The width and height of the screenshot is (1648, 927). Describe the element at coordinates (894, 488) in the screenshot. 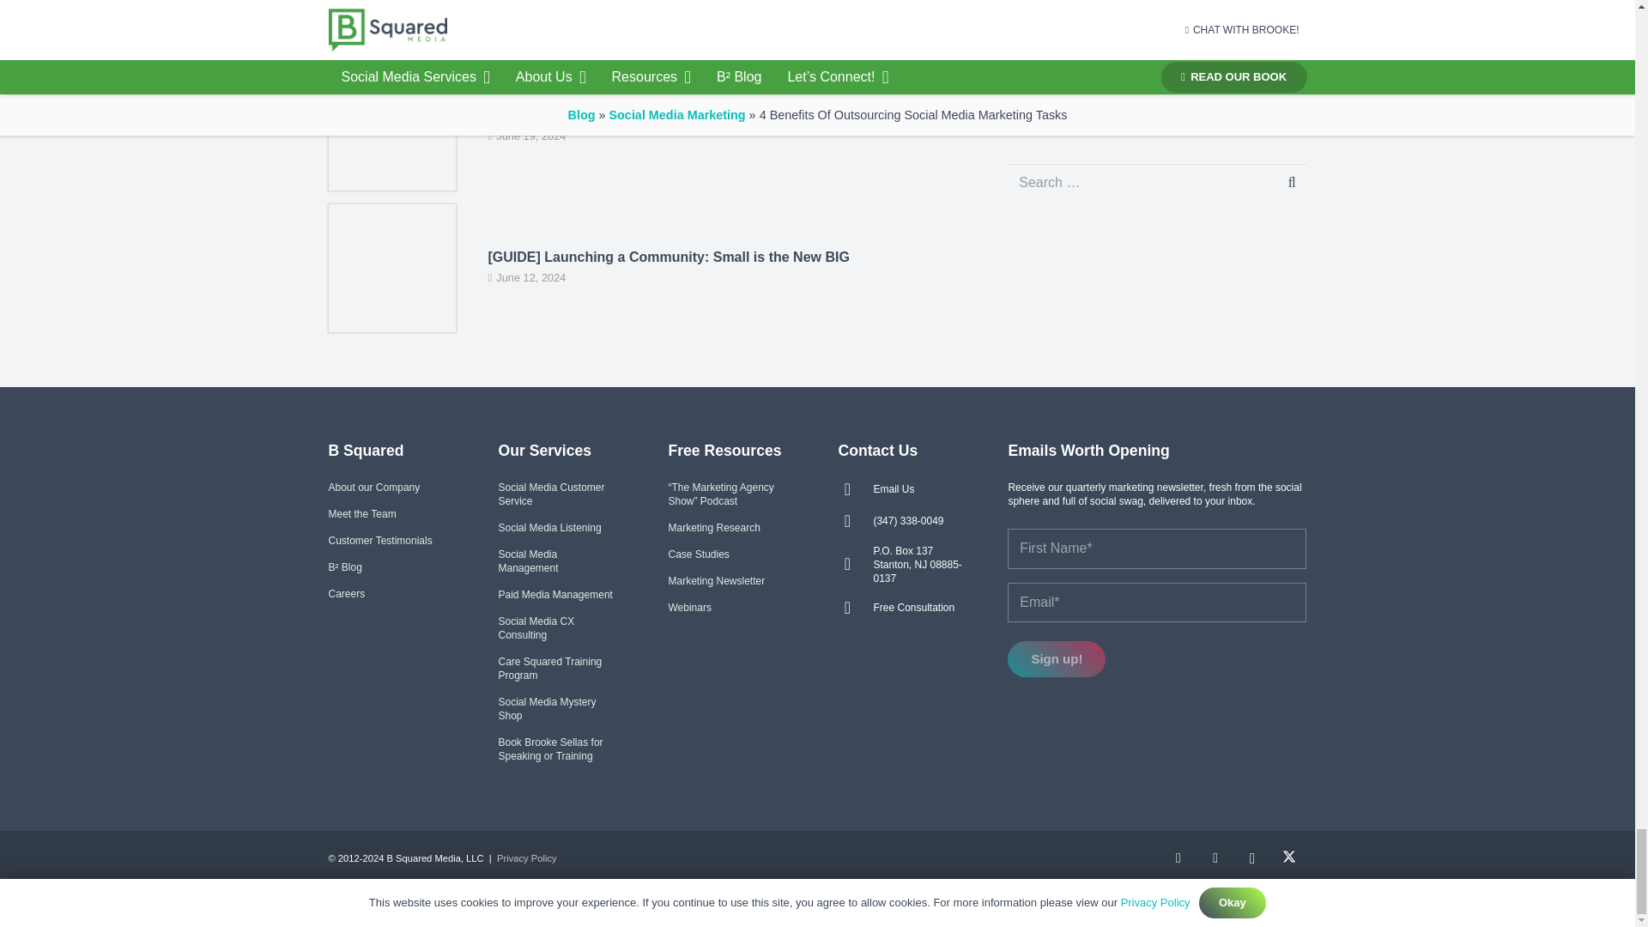

I see `Contact Us` at that location.